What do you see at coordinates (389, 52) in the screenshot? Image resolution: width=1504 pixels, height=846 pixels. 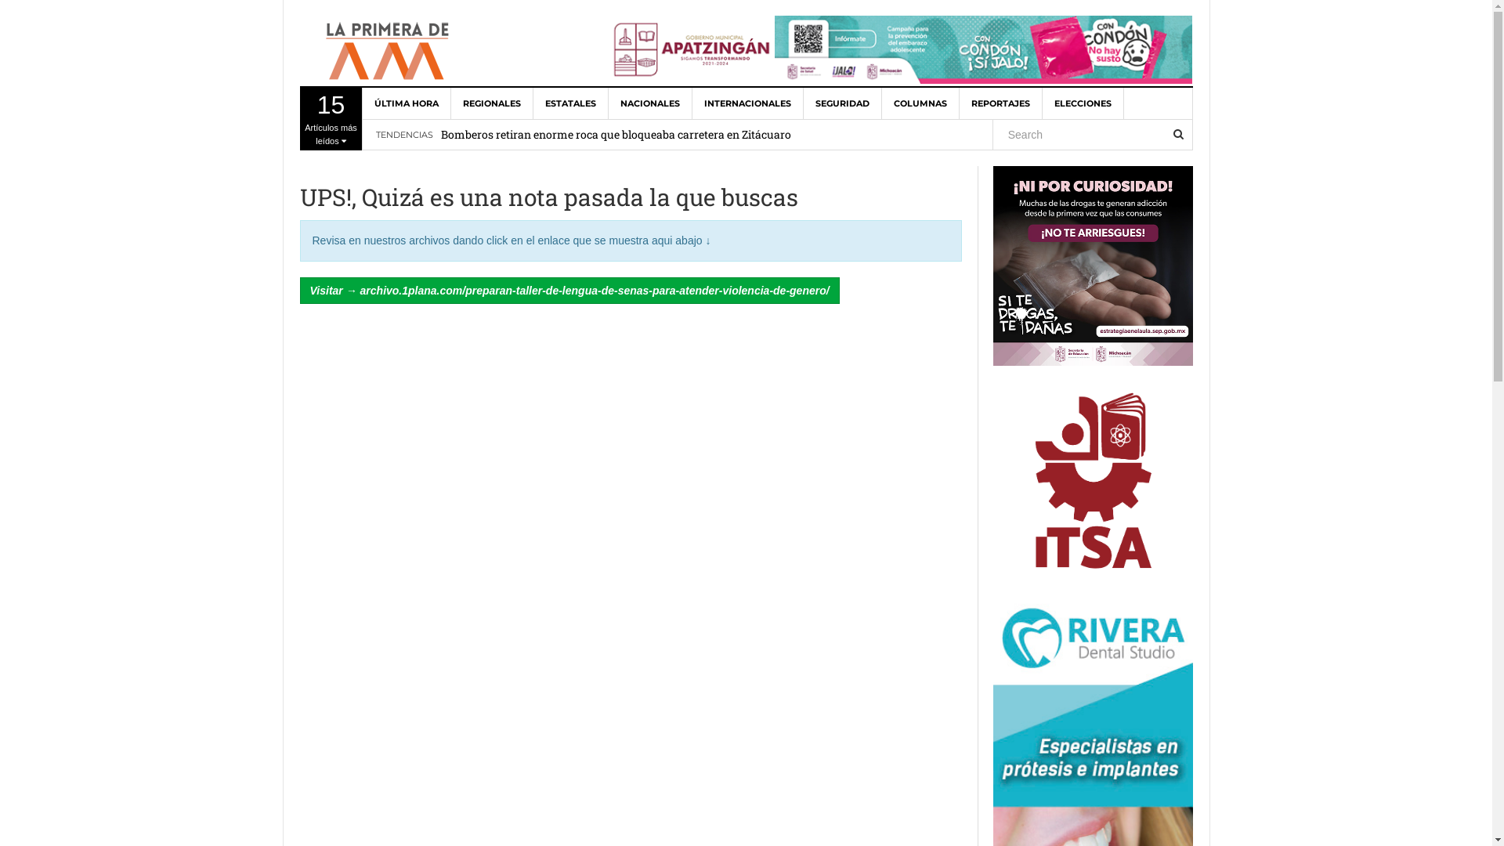 I see `La Primera de AM` at bounding box center [389, 52].